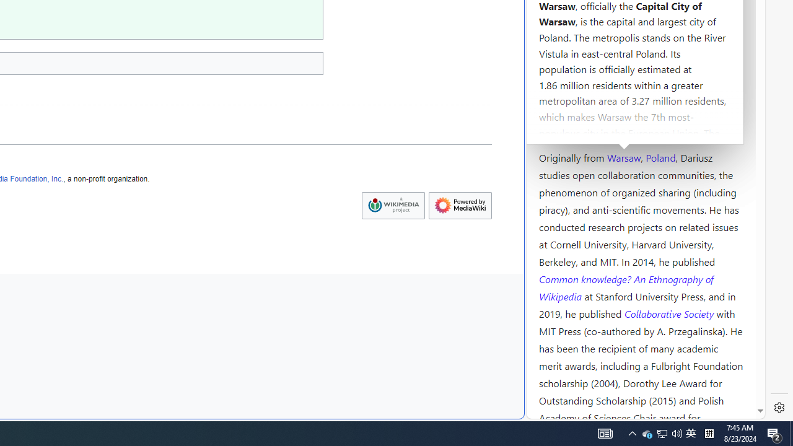 The width and height of the screenshot is (793, 446). What do you see at coordinates (460, 206) in the screenshot?
I see `Powered by MediaWiki` at bounding box center [460, 206].